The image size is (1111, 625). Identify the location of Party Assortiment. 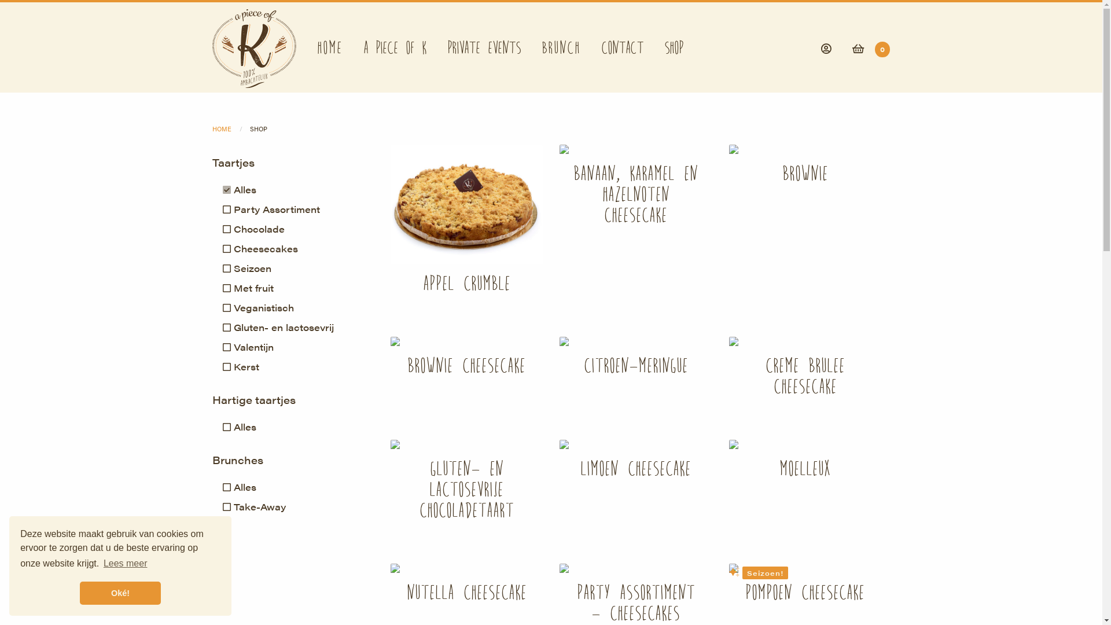
(297, 209).